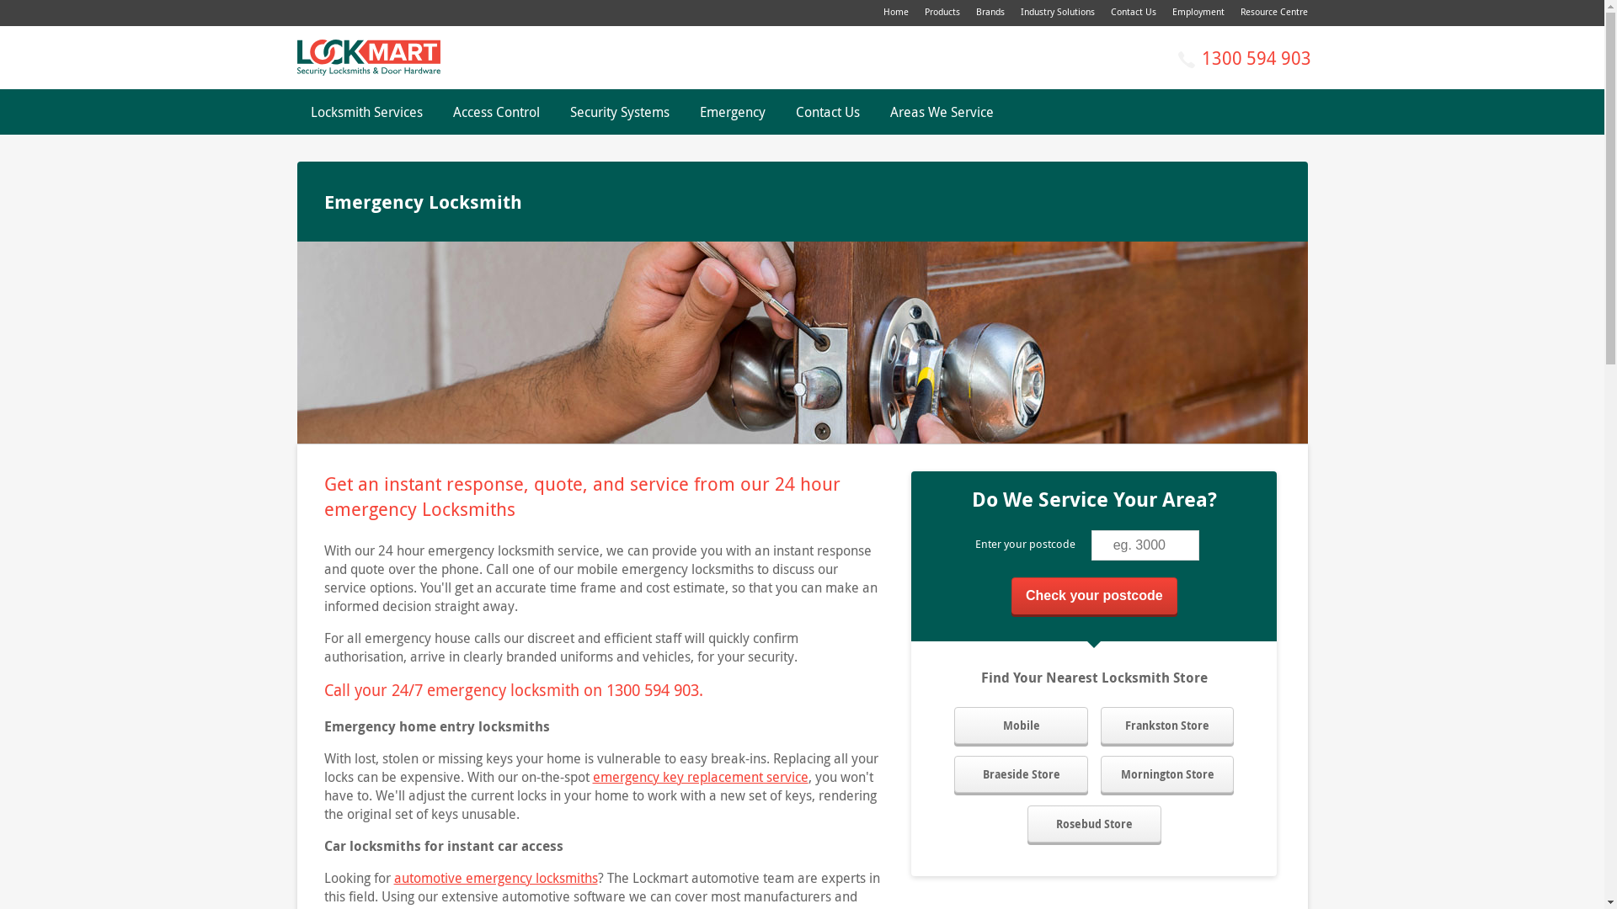 The height and width of the screenshot is (909, 1617). I want to click on Security Systems, so click(619, 112).